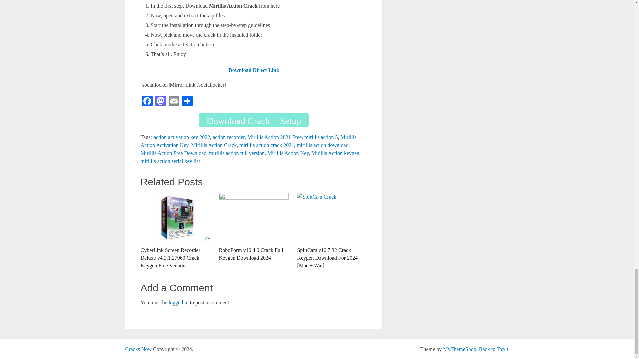  Describe the element at coordinates (254, 227) in the screenshot. I see `RoboForm v10.4.0 Crack Full Keygen Download 2024` at that location.